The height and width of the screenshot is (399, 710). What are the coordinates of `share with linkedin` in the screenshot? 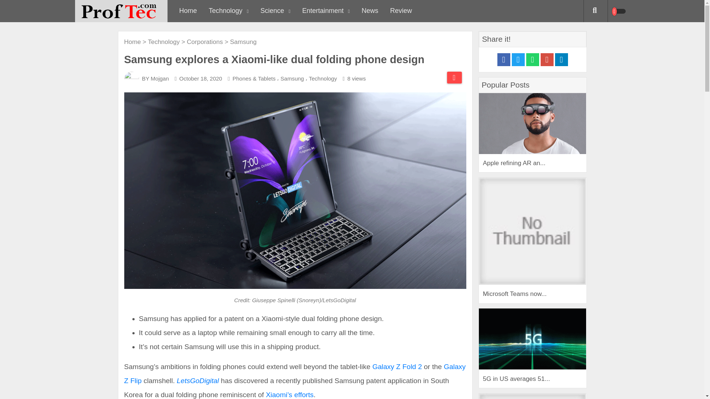 It's located at (561, 59).